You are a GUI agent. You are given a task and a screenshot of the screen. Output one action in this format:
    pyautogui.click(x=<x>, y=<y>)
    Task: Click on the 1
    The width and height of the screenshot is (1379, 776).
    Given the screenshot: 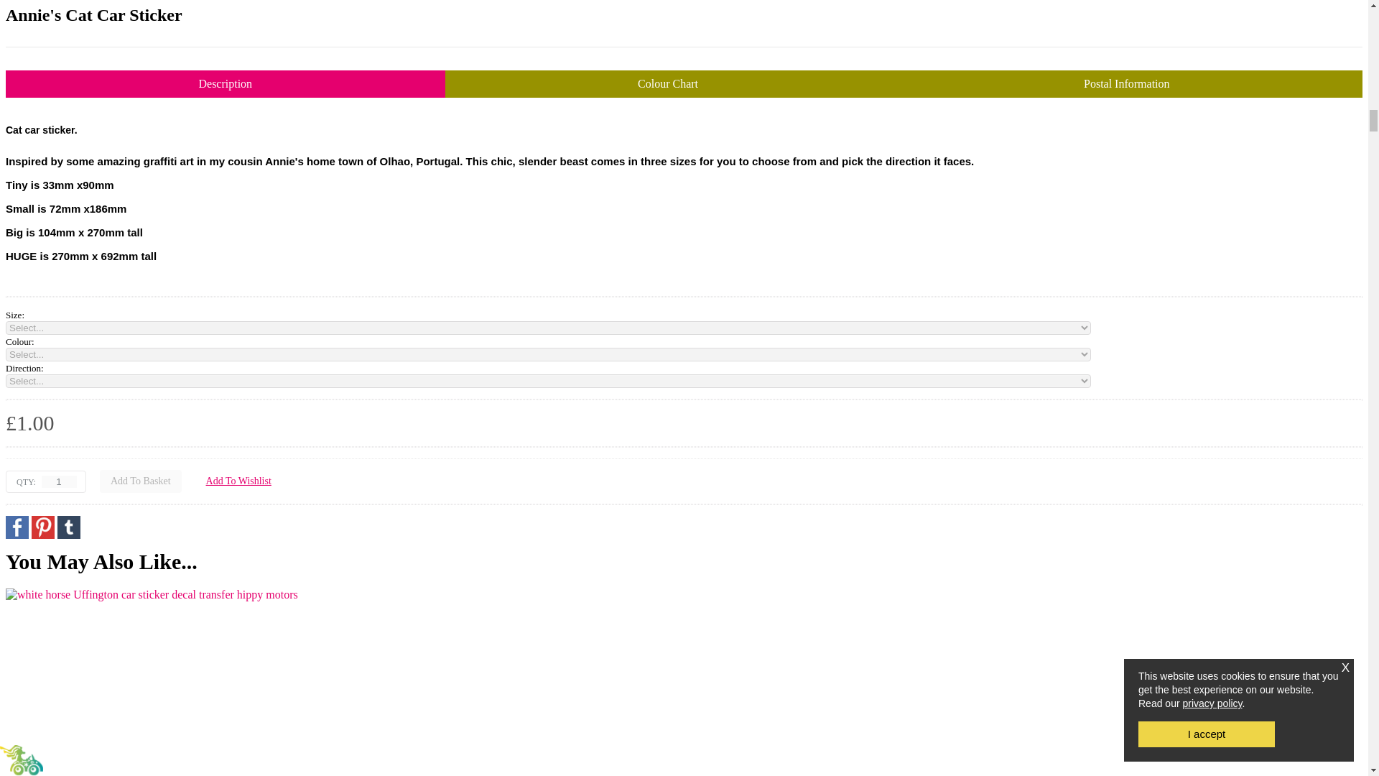 What is the action you would take?
    pyautogui.click(x=59, y=481)
    